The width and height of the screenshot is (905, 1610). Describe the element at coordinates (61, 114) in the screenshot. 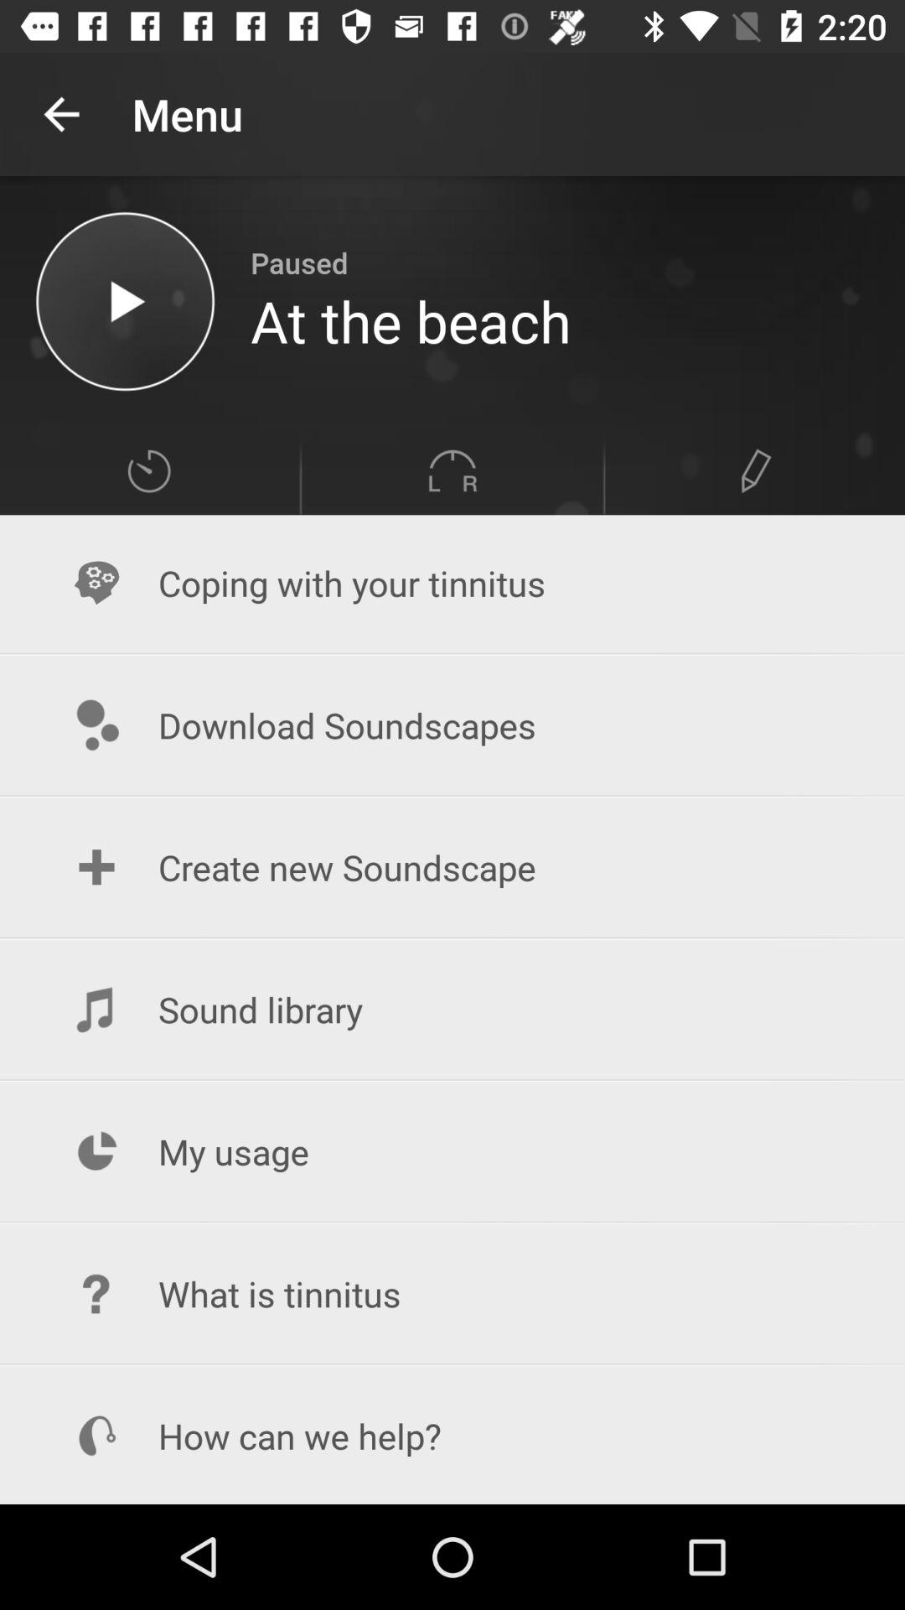

I see `launch app next to the menu` at that location.